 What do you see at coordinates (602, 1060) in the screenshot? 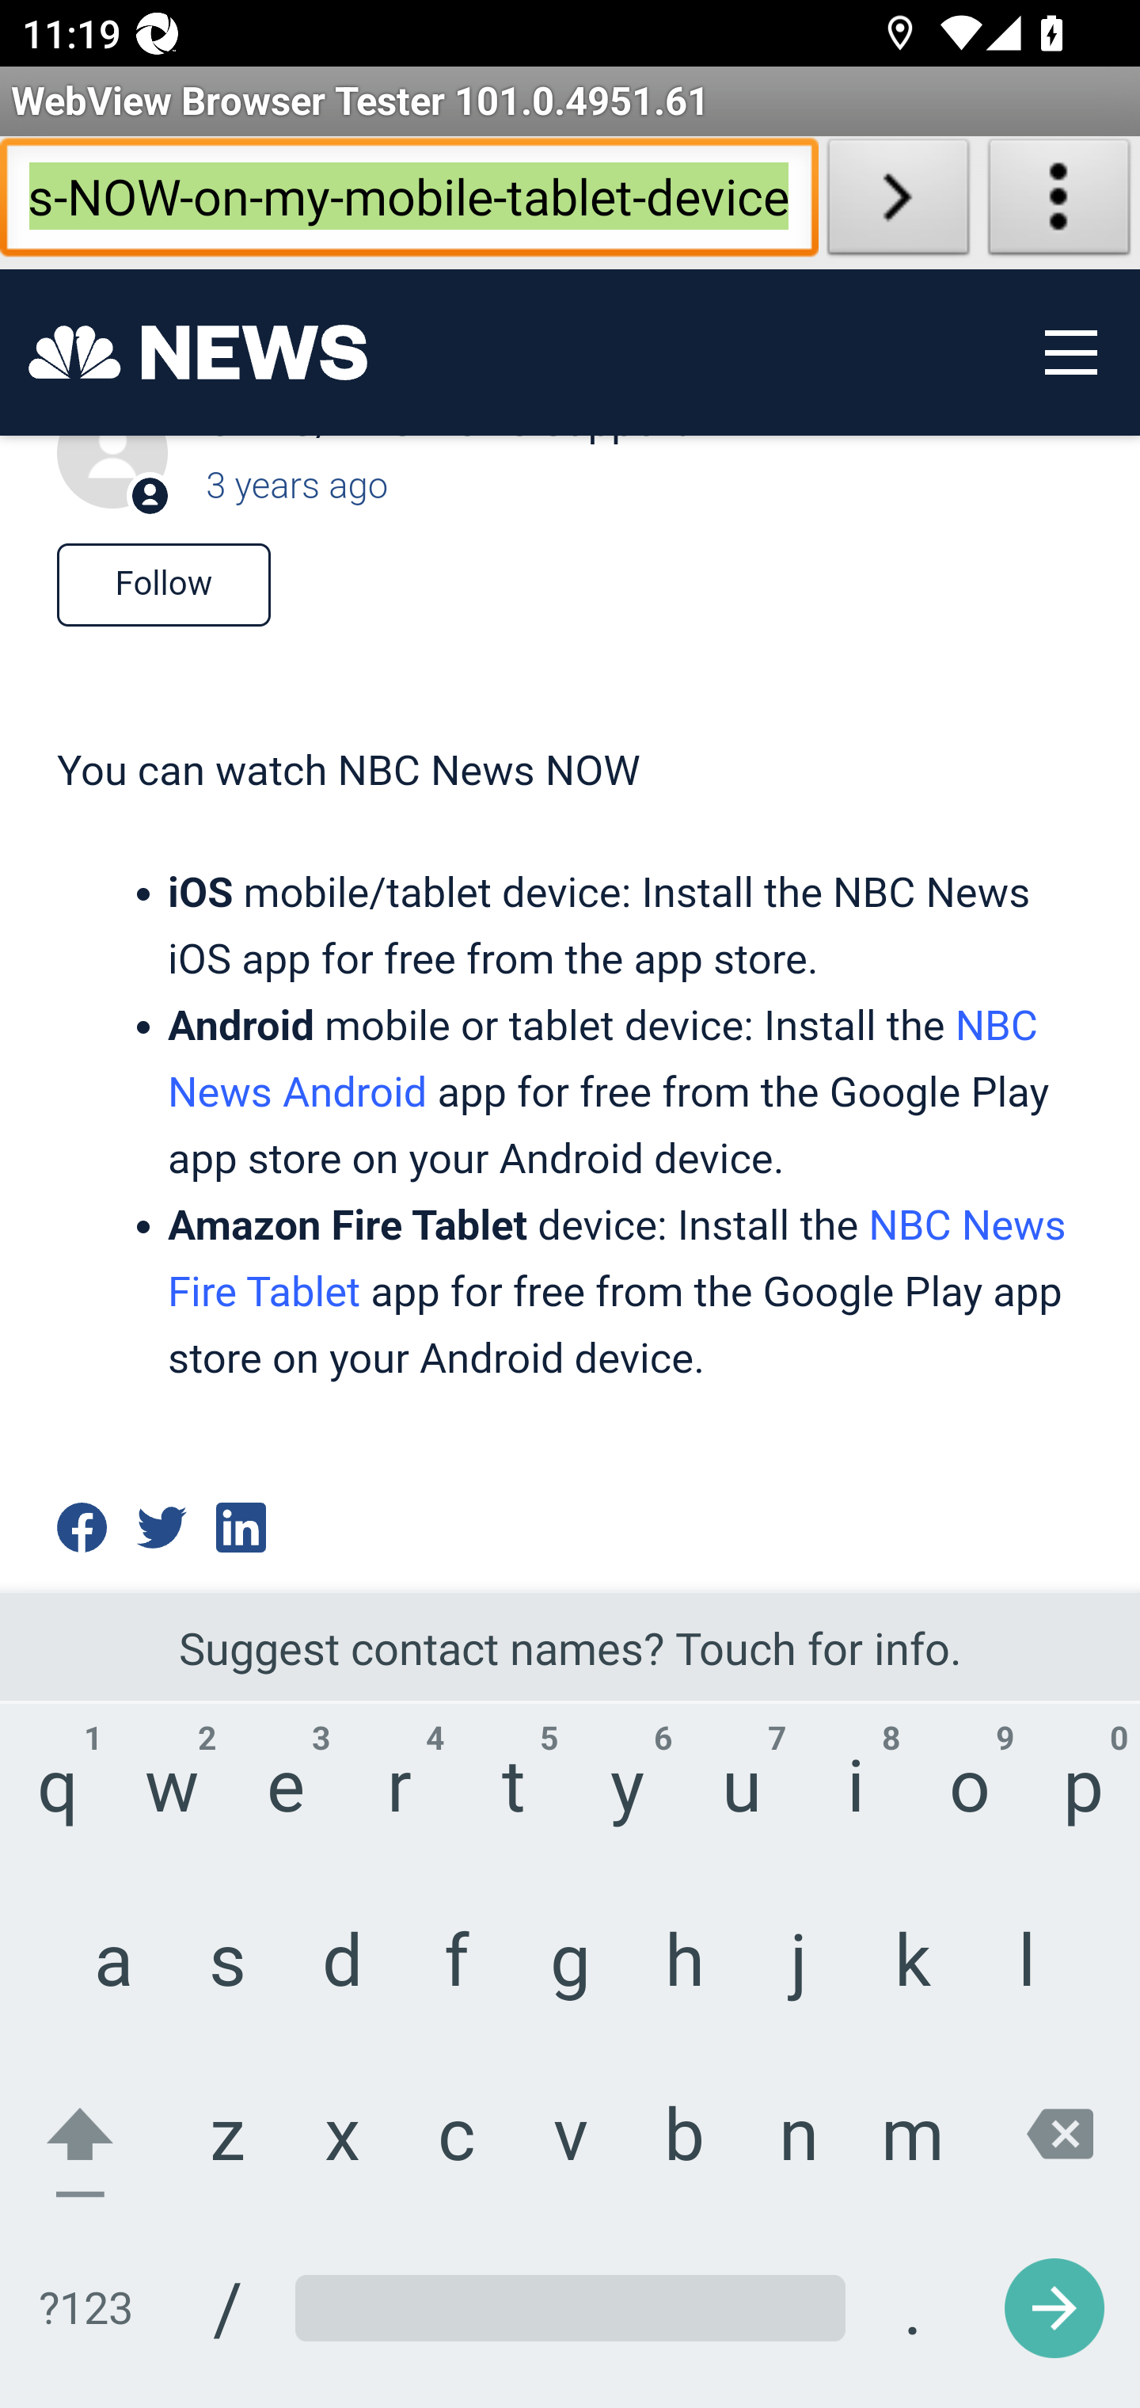
I see `NBC News Android` at bounding box center [602, 1060].